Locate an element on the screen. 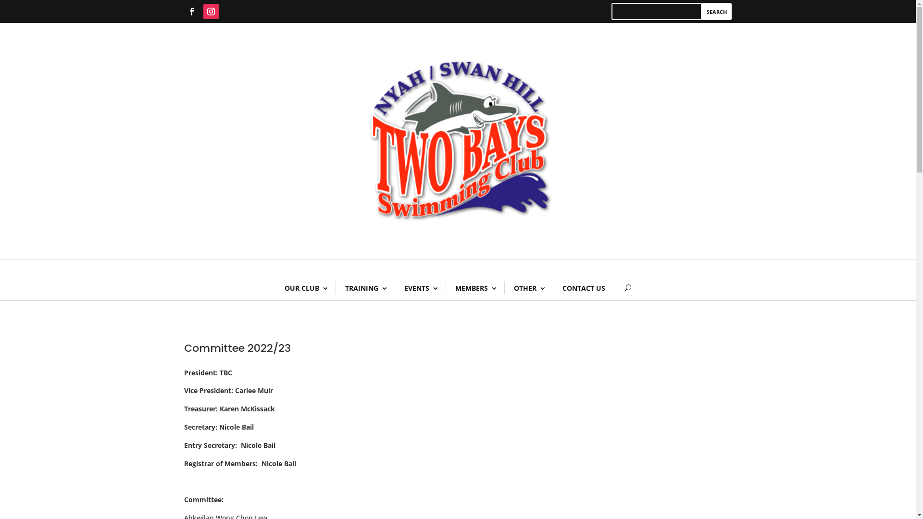 The image size is (923, 519). EVENTS is located at coordinates (420, 288).